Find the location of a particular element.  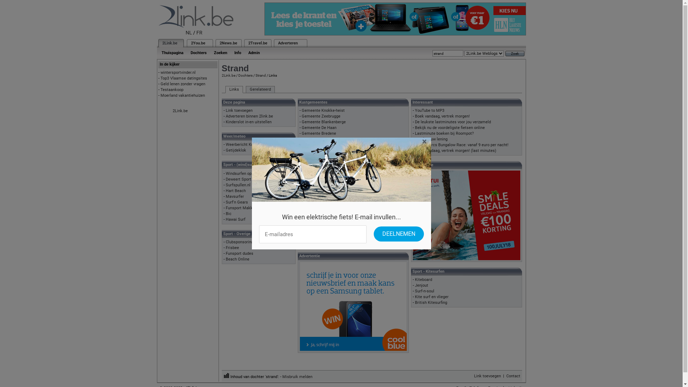

Kinderslot in-en uitstellen is located at coordinates (249, 122).